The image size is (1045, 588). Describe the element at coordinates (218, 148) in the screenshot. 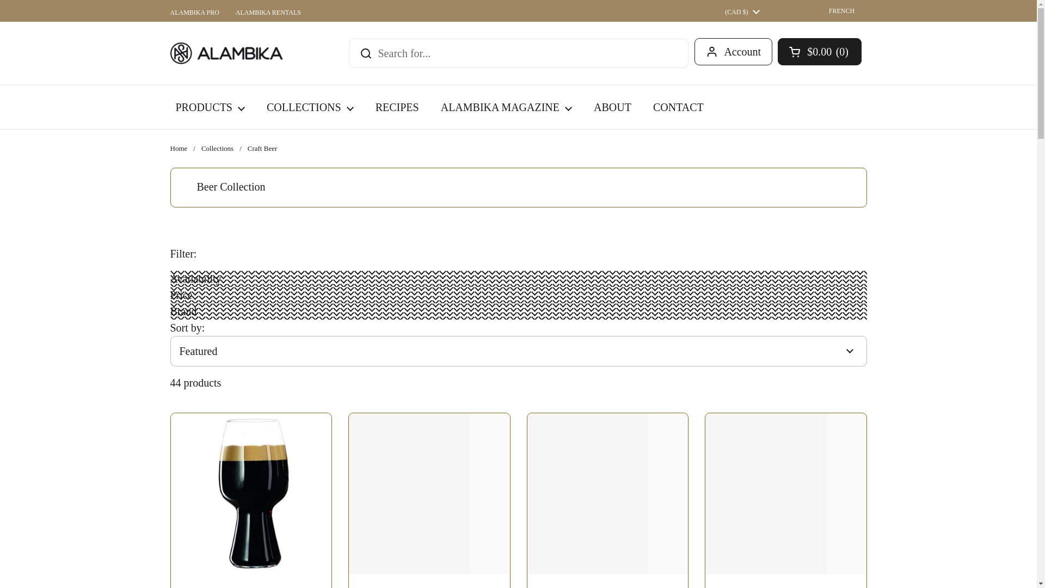

I see `Collections` at that location.